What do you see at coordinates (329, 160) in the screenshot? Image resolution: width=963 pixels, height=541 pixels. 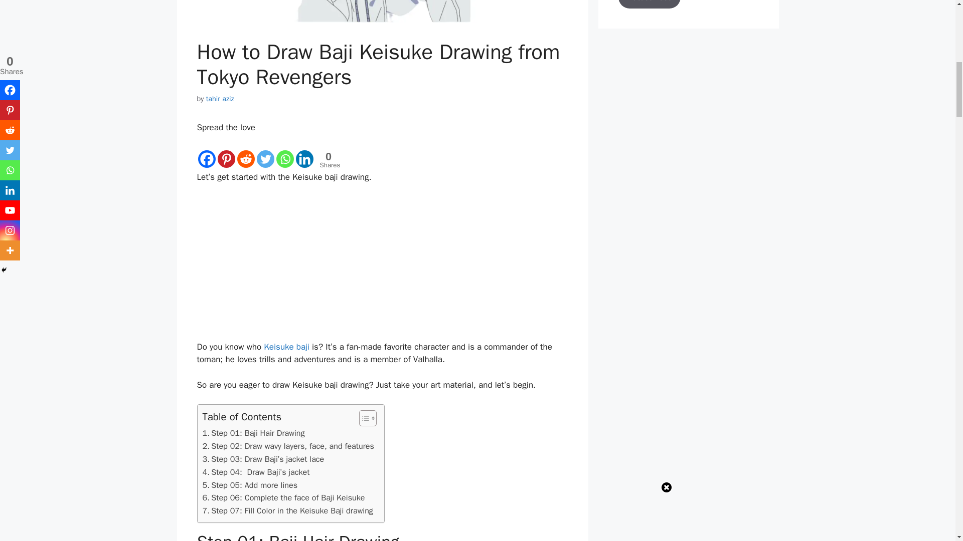 I see `Total Shares` at bounding box center [329, 160].